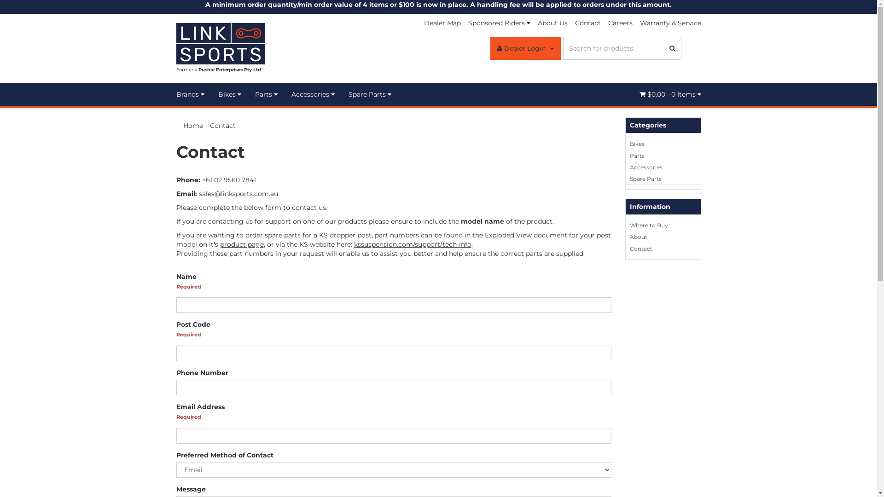 The image size is (884, 497). I want to click on About Us, so click(552, 23).